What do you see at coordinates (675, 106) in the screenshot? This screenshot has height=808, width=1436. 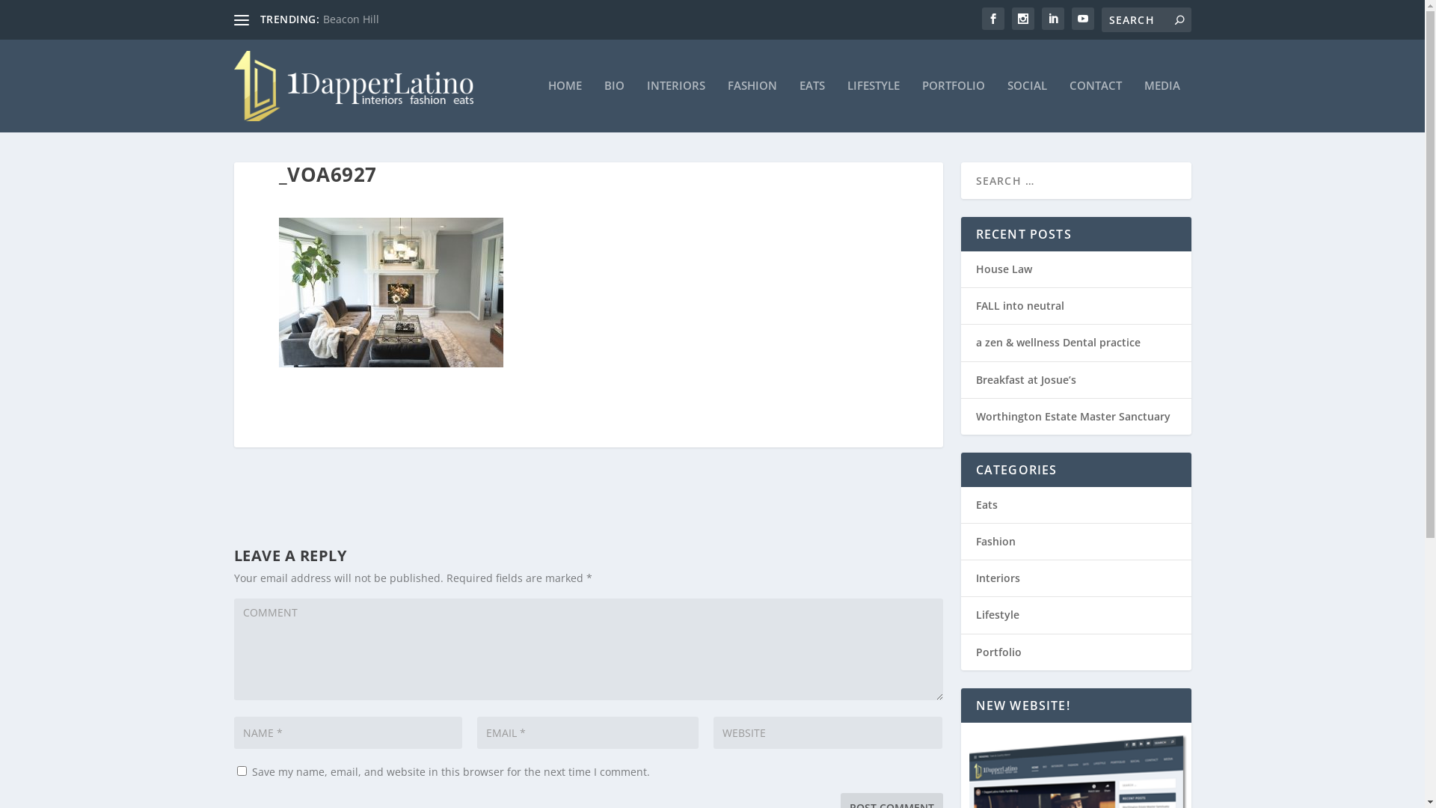 I see `INTERIORS` at bounding box center [675, 106].